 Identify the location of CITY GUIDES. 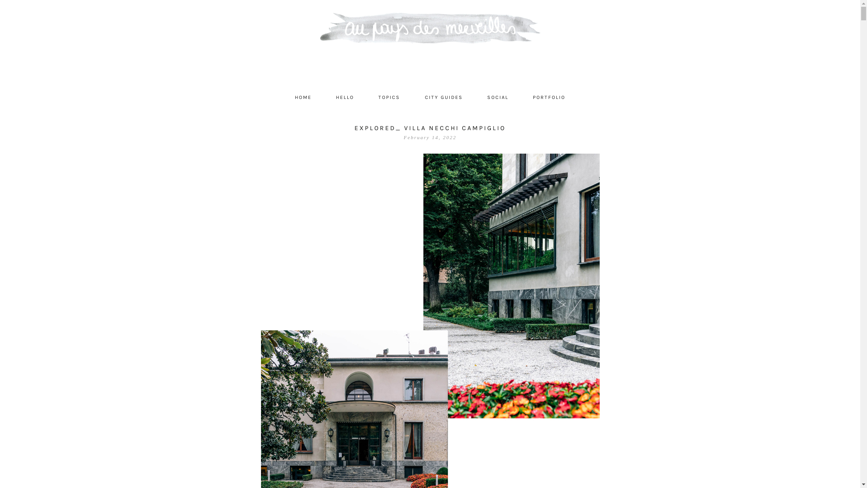
(444, 98).